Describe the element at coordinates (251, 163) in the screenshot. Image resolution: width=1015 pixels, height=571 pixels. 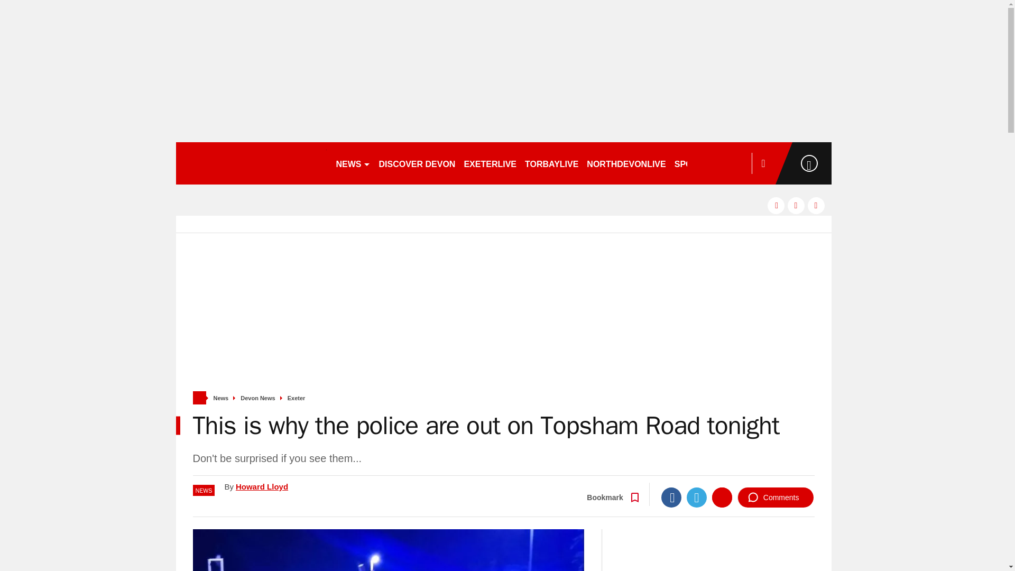
I see `devonlive` at that location.